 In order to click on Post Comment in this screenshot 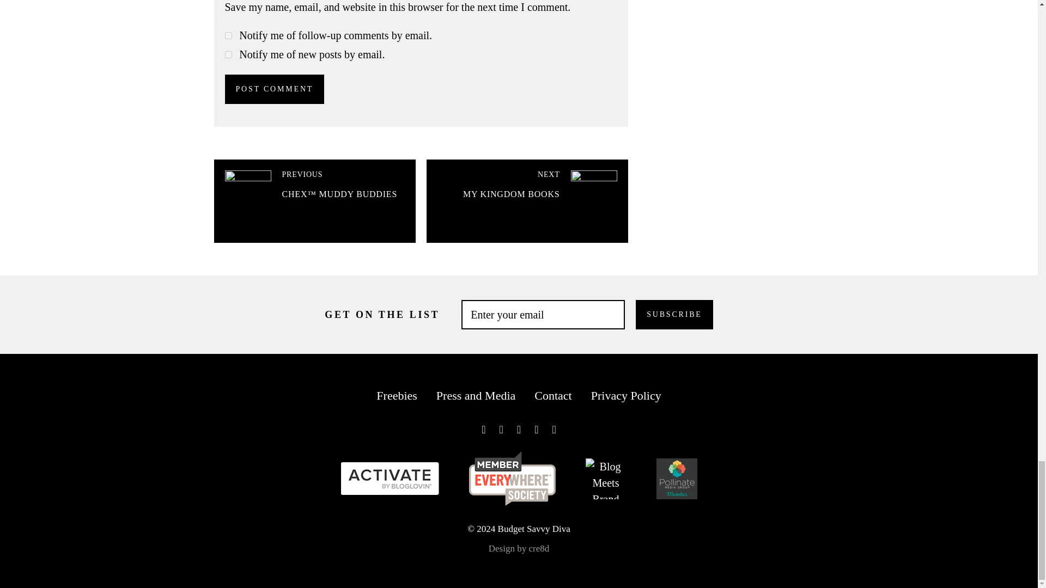, I will do `click(275, 89)`.